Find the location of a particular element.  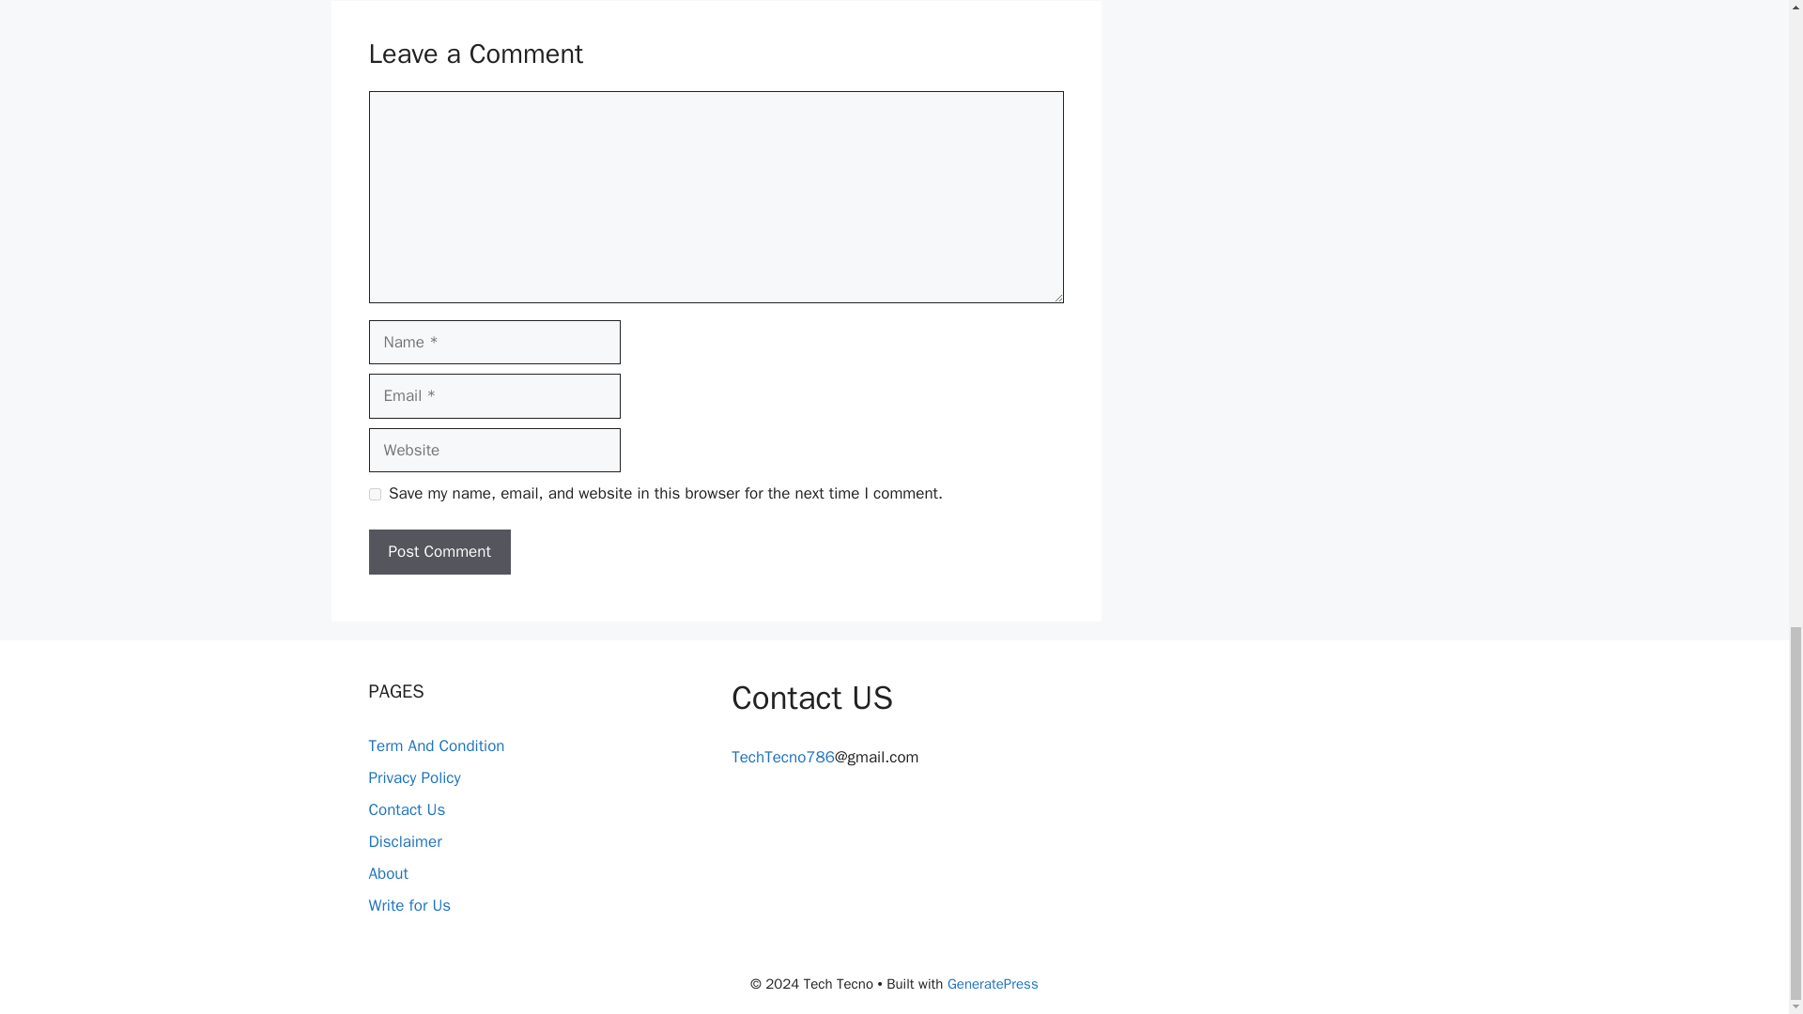

Post Comment is located at coordinates (439, 552).